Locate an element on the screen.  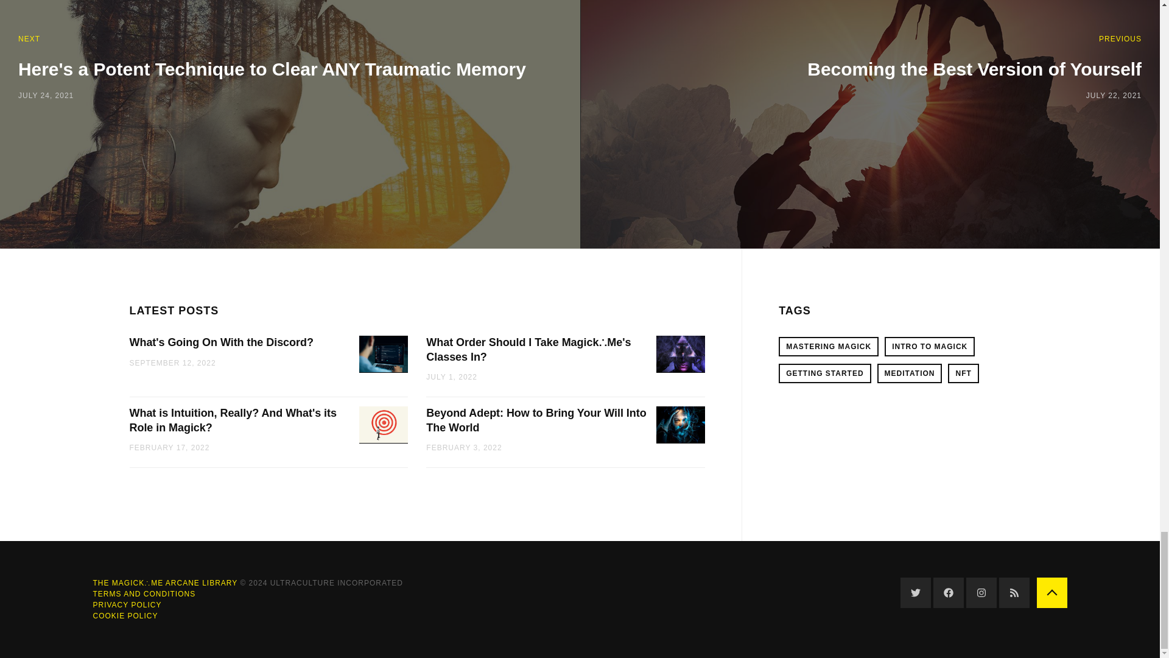
Privacy Policy is located at coordinates (127, 606).